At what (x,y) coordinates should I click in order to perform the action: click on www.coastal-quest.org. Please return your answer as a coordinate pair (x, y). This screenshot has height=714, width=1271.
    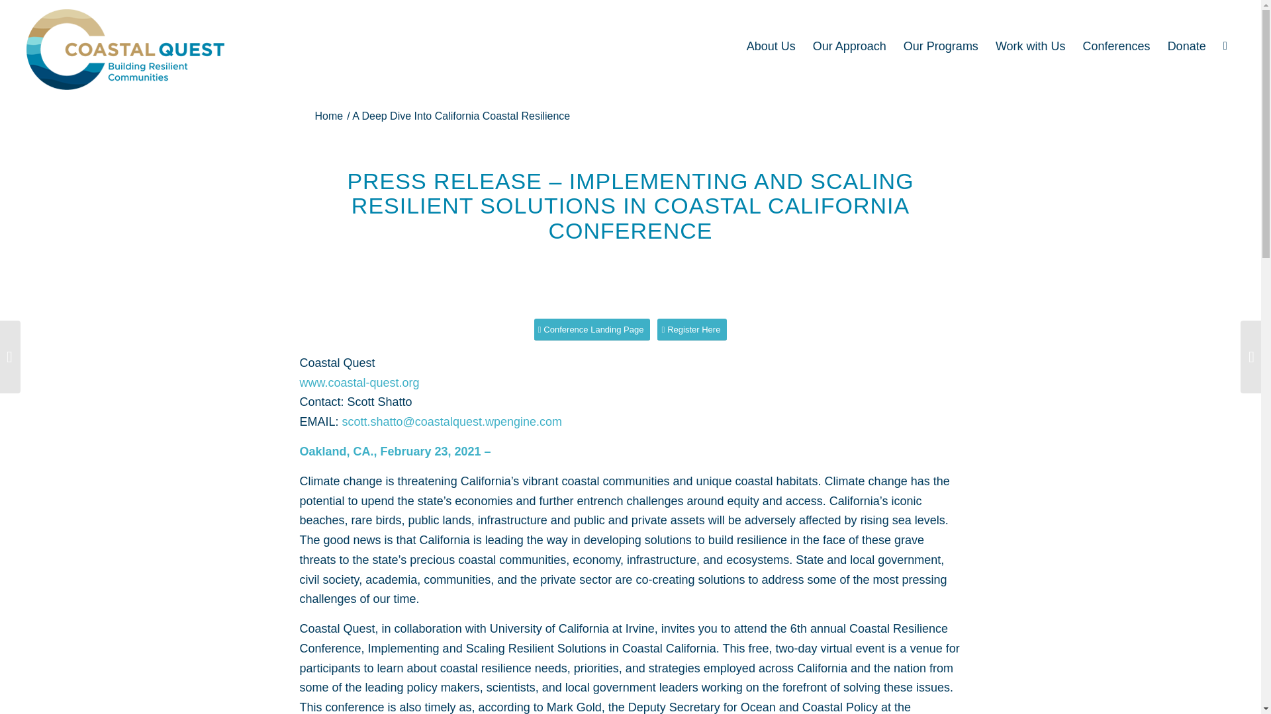
    Looking at the image, I should click on (359, 382).